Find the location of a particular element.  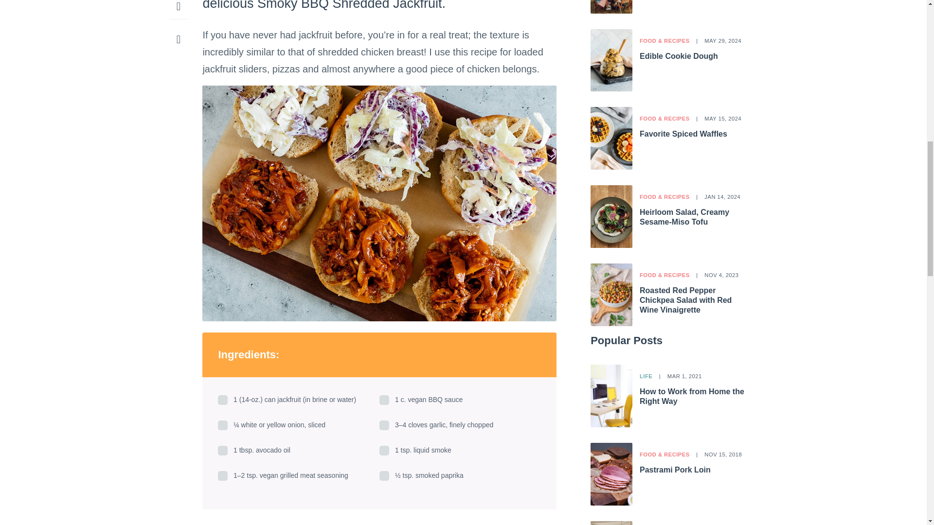

More is located at coordinates (179, 8).